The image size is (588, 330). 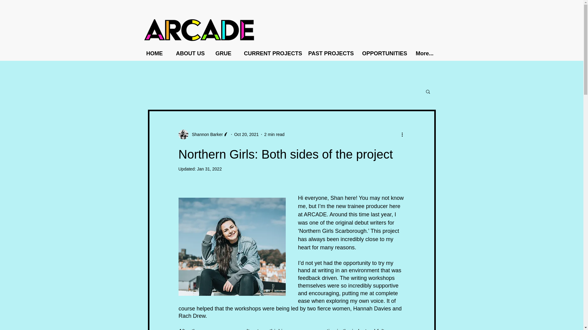 What do you see at coordinates (205, 134) in the screenshot?
I see `Shannon Barker` at bounding box center [205, 134].